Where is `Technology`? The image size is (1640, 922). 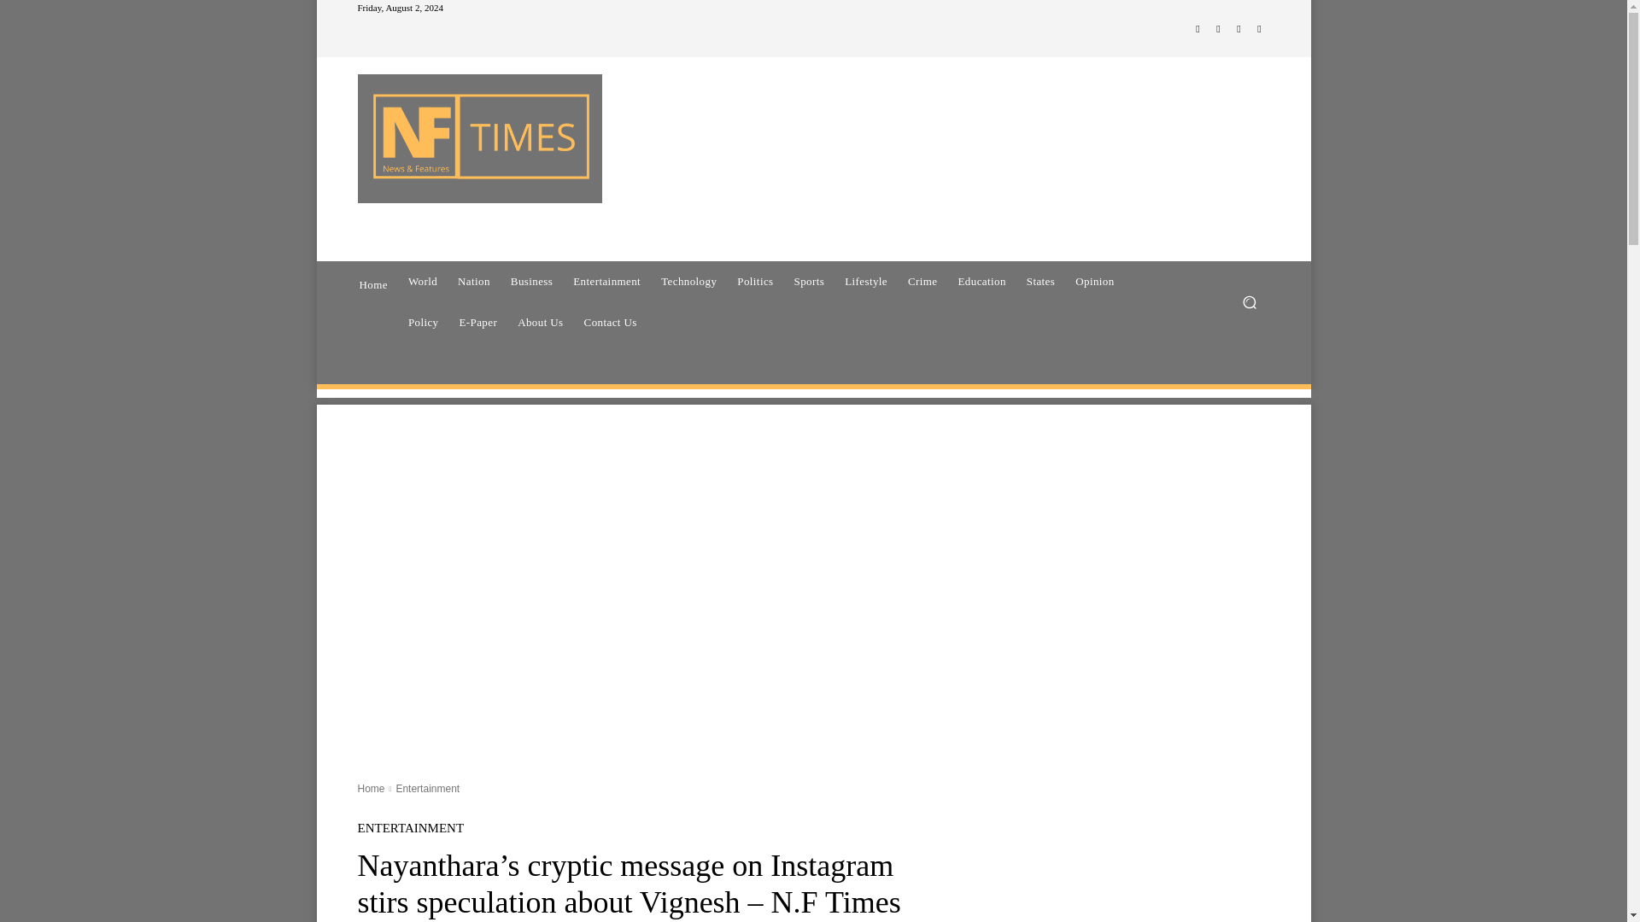
Technology is located at coordinates (688, 282).